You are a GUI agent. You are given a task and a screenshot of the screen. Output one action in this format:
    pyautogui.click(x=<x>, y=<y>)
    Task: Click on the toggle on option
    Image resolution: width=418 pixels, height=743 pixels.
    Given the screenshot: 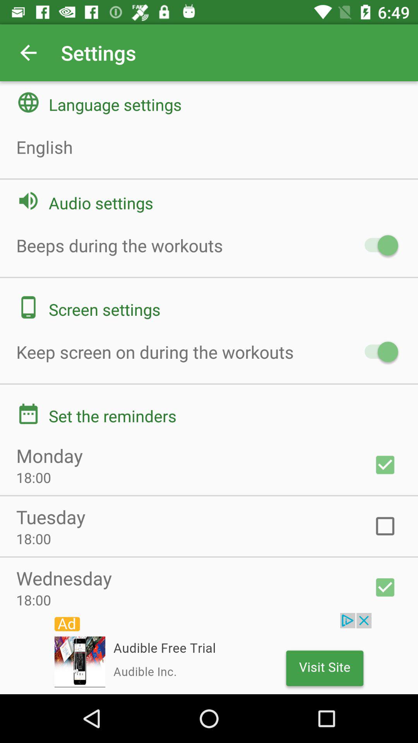 What is the action you would take?
    pyautogui.click(x=385, y=465)
    